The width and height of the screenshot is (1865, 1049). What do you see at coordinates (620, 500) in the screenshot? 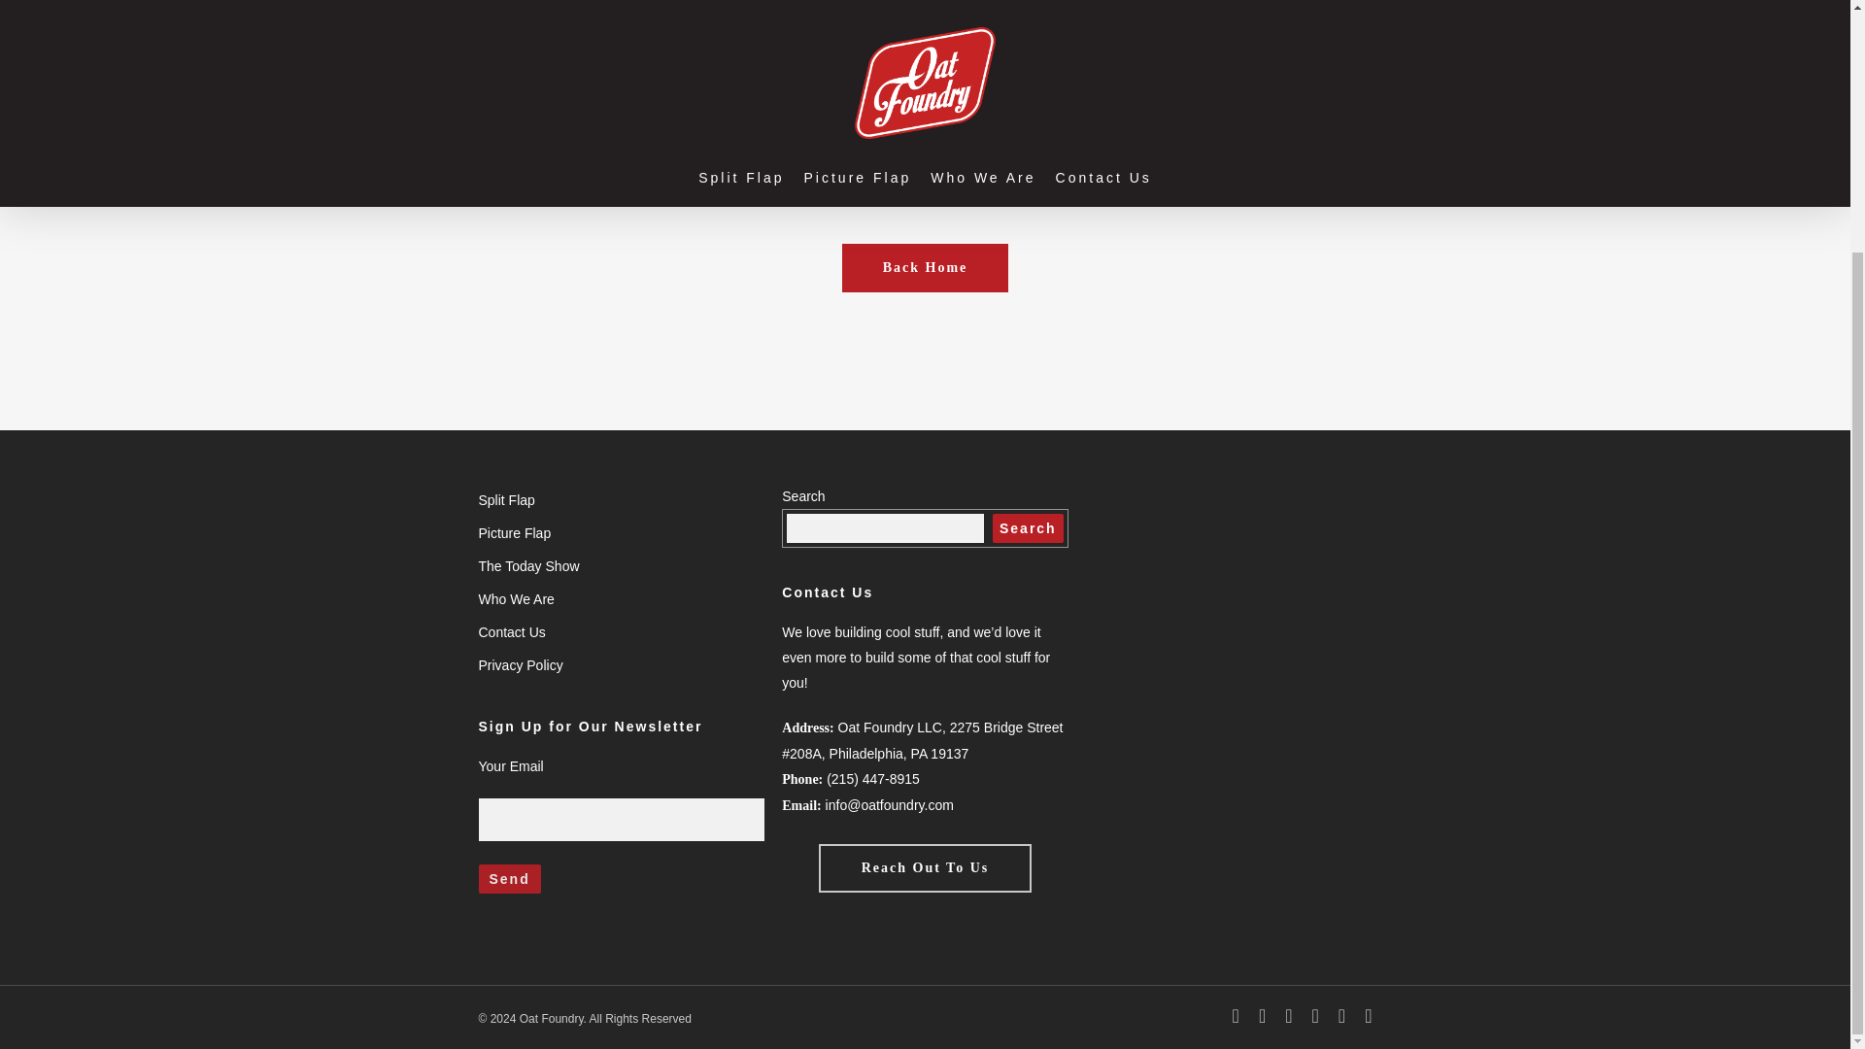
I see `Split Flap` at bounding box center [620, 500].